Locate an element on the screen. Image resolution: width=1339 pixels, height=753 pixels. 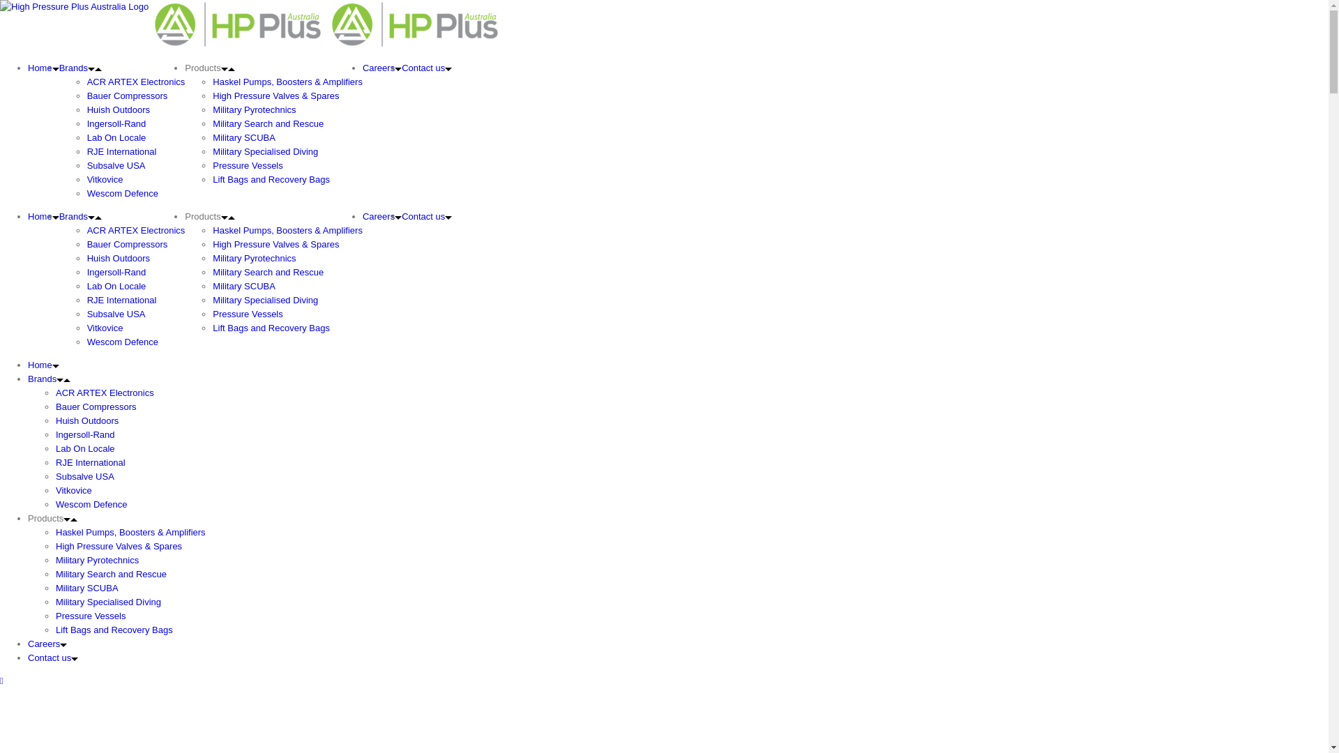
Military SCUBA is located at coordinates (87, 588).